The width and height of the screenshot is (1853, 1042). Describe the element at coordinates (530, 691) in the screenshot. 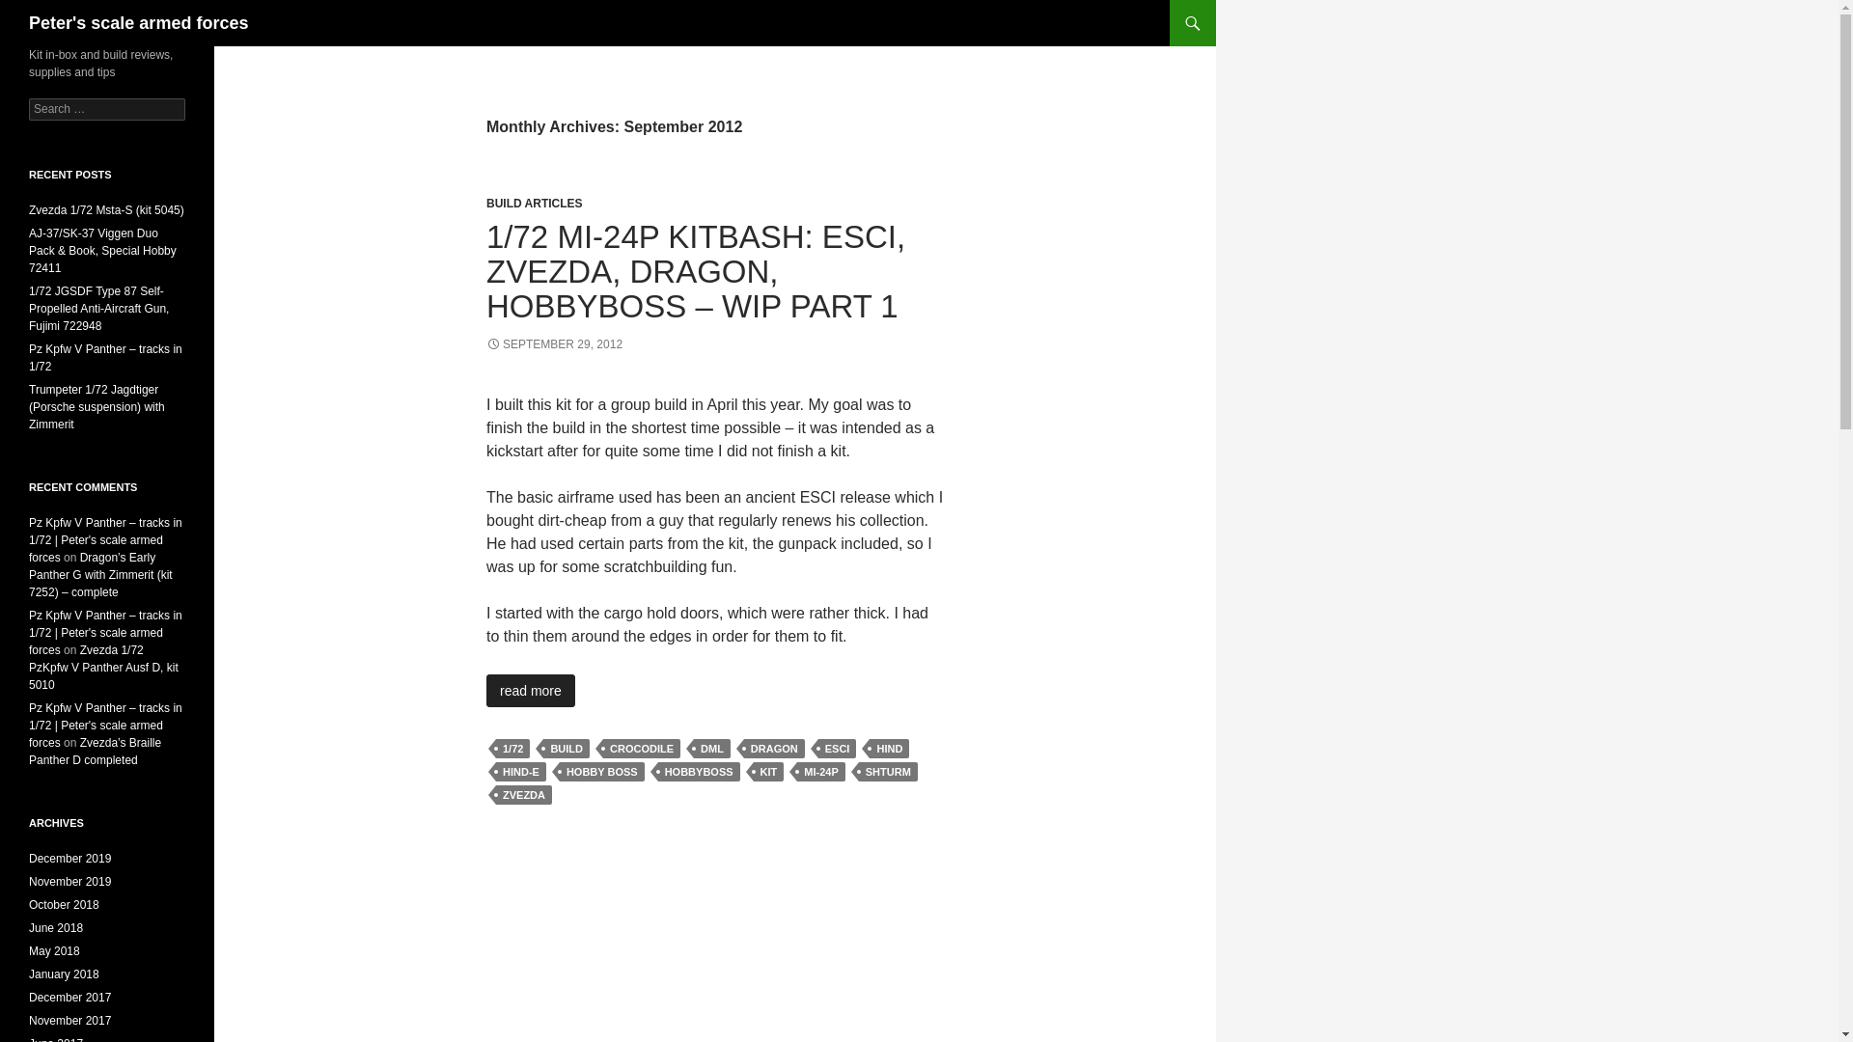

I see `read more` at that location.